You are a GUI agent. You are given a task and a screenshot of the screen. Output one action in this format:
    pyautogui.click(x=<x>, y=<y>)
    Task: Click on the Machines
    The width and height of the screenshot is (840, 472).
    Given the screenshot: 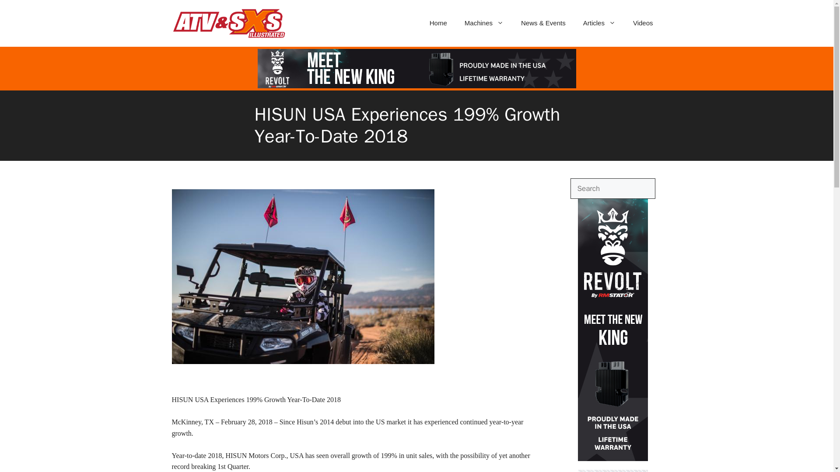 What is the action you would take?
    pyautogui.click(x=484, y=23)
    